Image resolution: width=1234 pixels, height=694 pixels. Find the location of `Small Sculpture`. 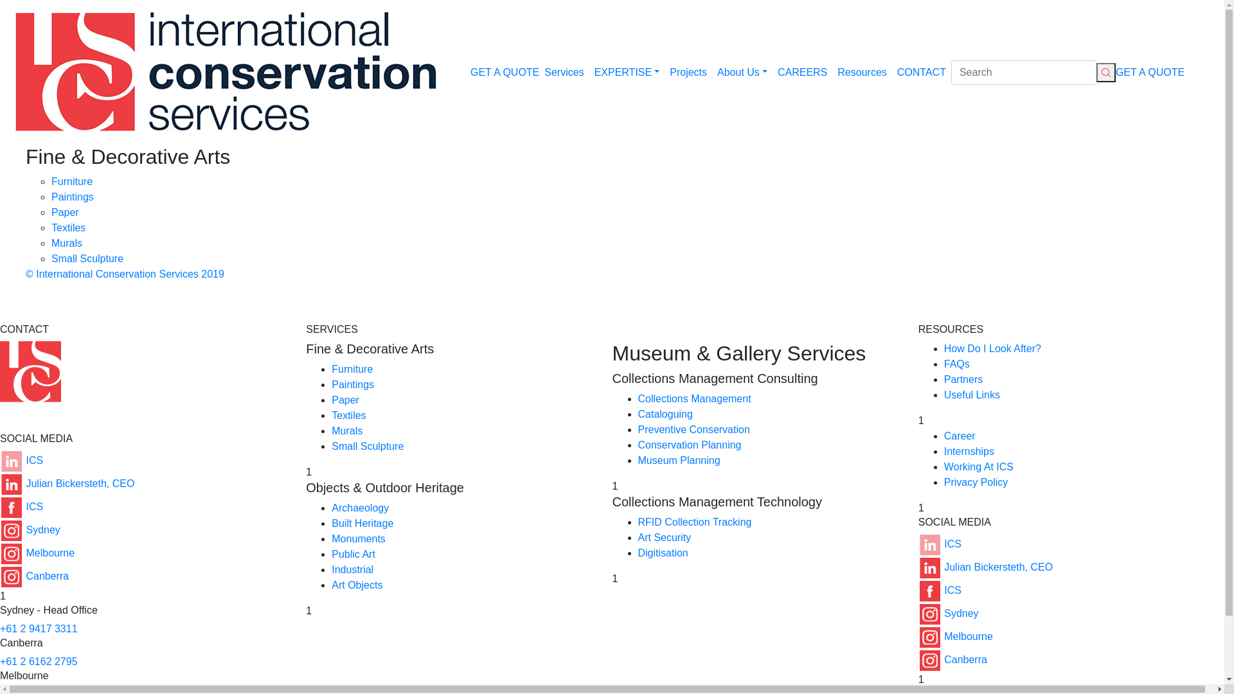

Small Sculpture is located at coordinates (368, 446).